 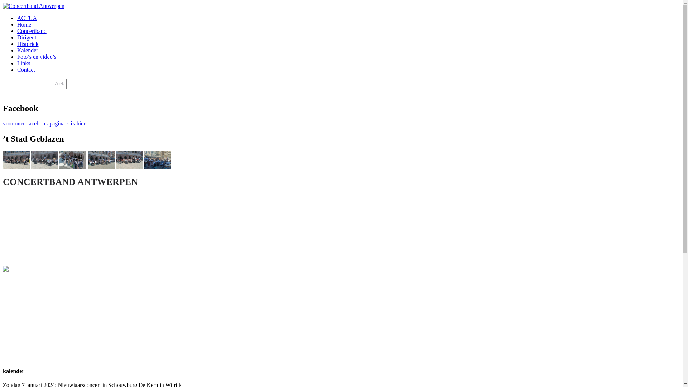 I want to click on 230624-t-stad-geblazen-kunst-na-arbeid-4, so click(x=101, y=160).